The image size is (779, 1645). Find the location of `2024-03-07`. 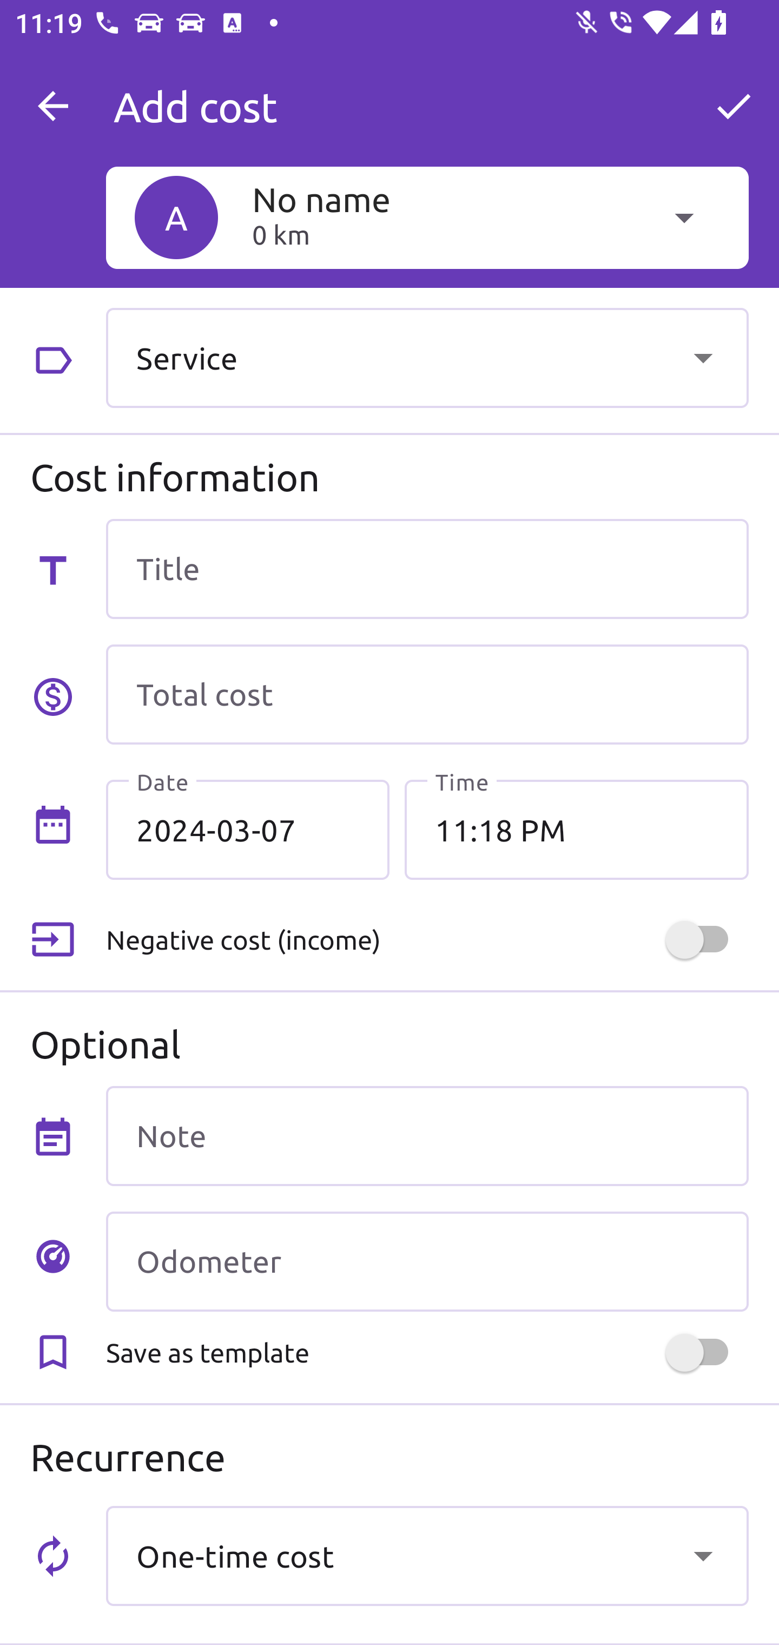

2024-03-07 is located at coordinates (248, 830).